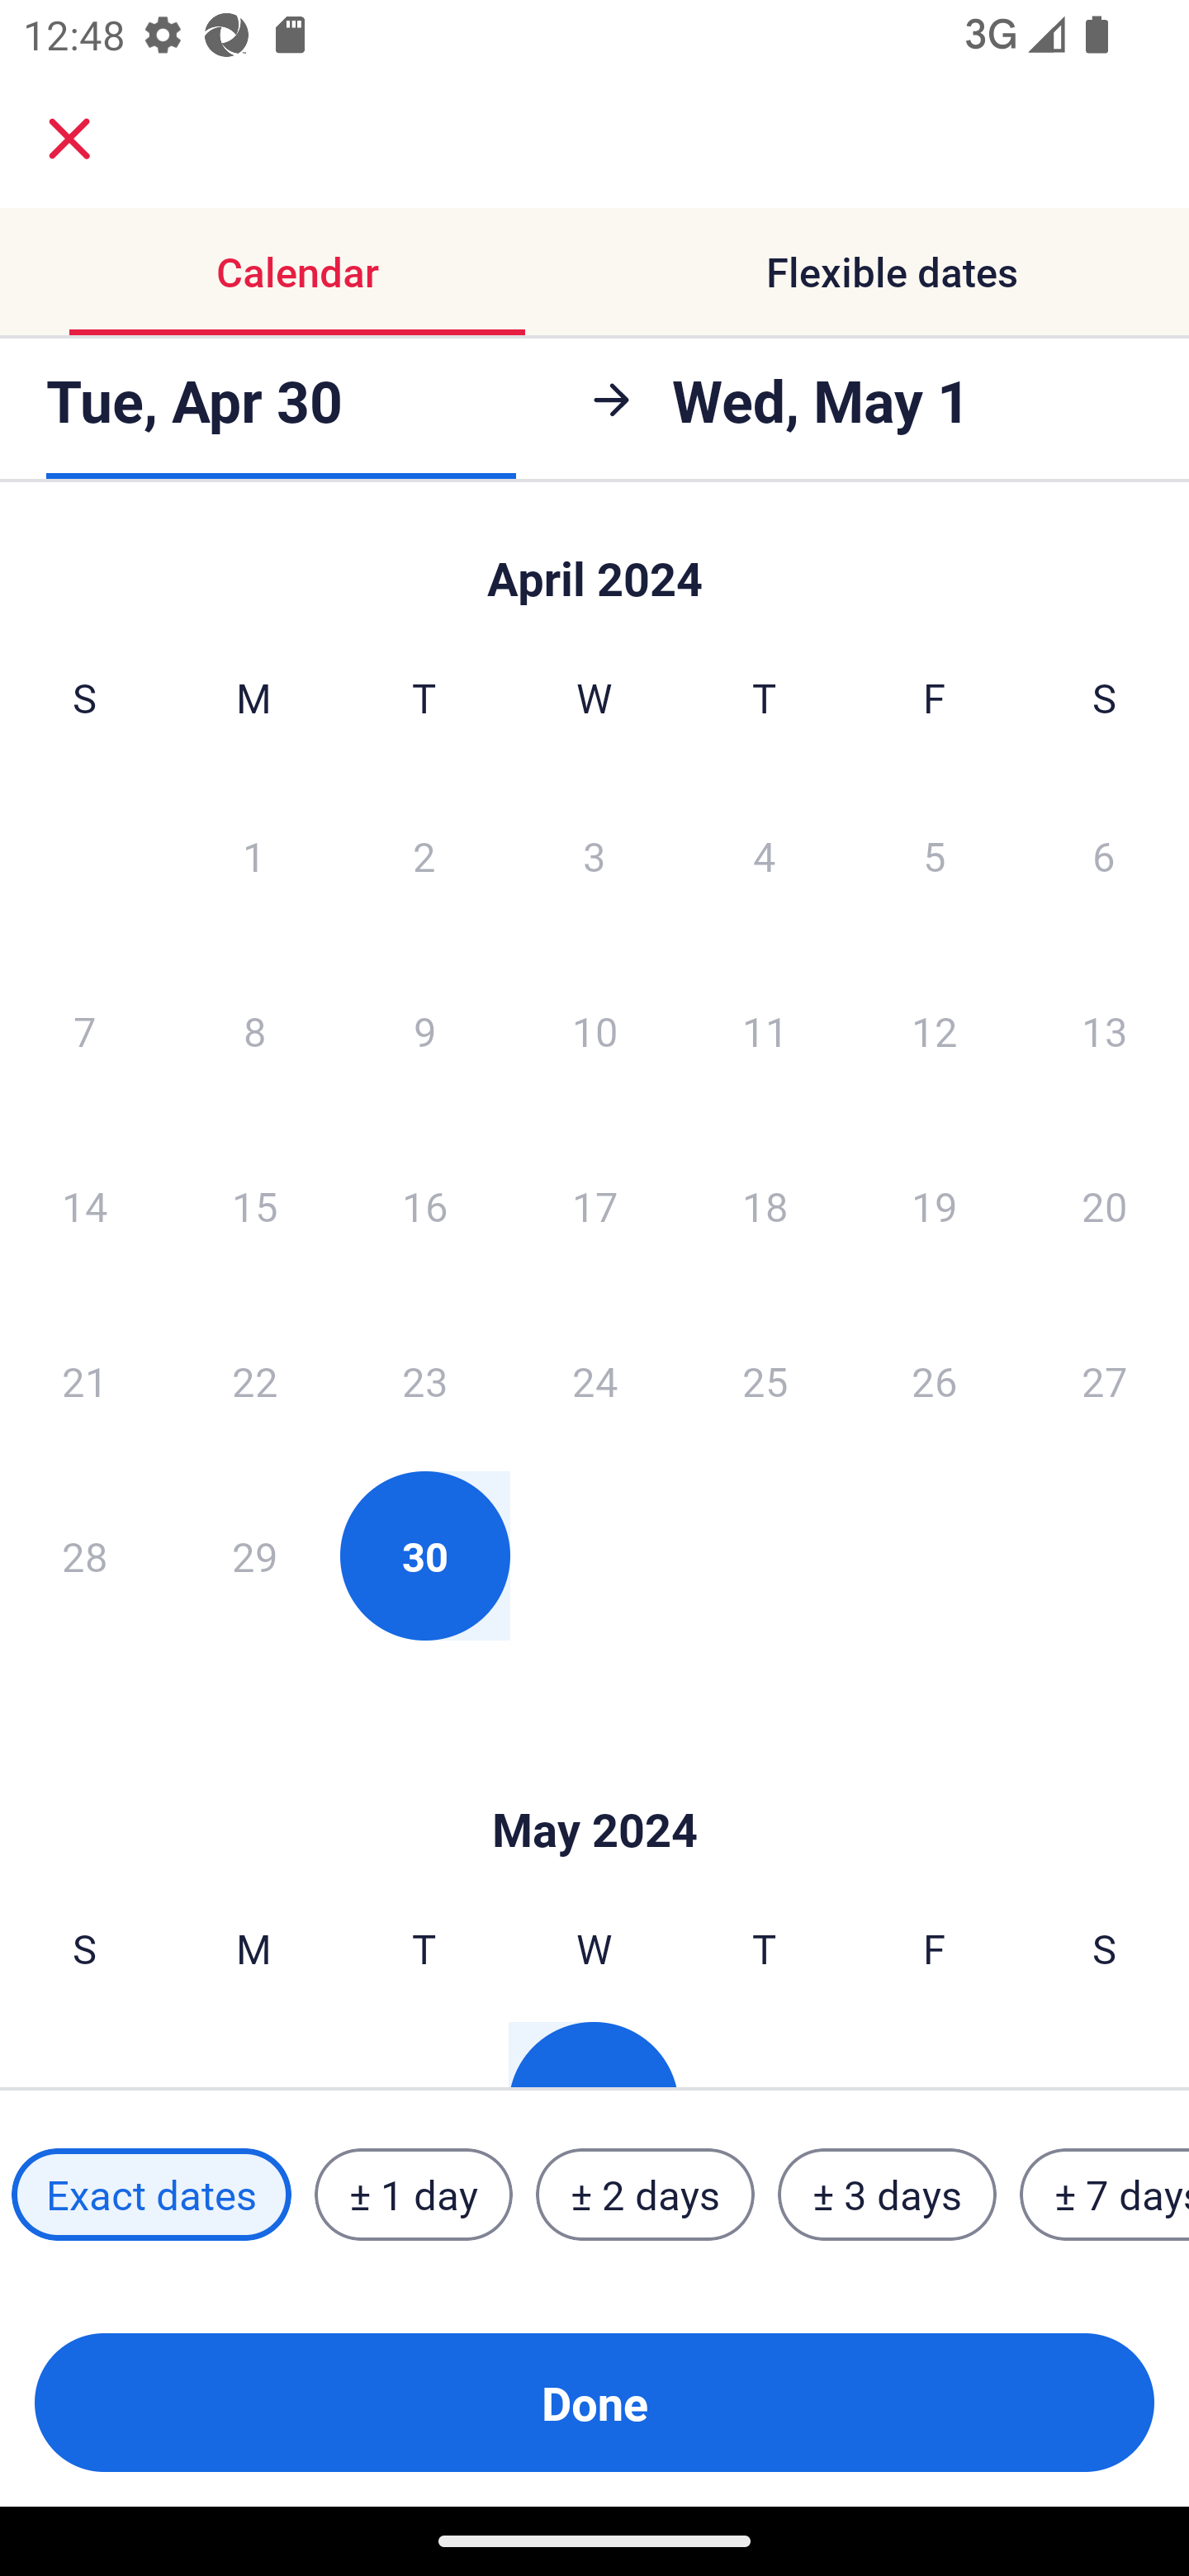  I want to click on 13 Saturday, April 13, 2024, so click(1105, 1030).